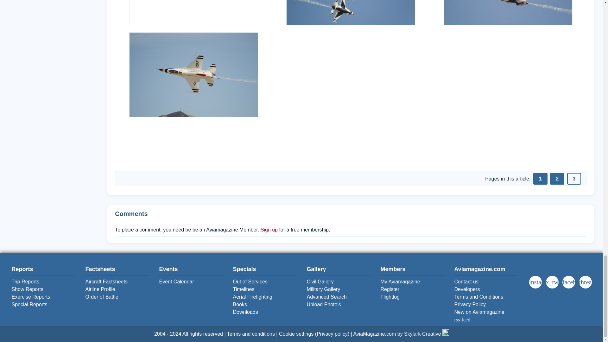 Image resolution: width=608 pixels, height=342 pixels. What do you see at coordinates (574, 179) in the screenshot?
I see `Page 3` at bounding box center [574, 179].